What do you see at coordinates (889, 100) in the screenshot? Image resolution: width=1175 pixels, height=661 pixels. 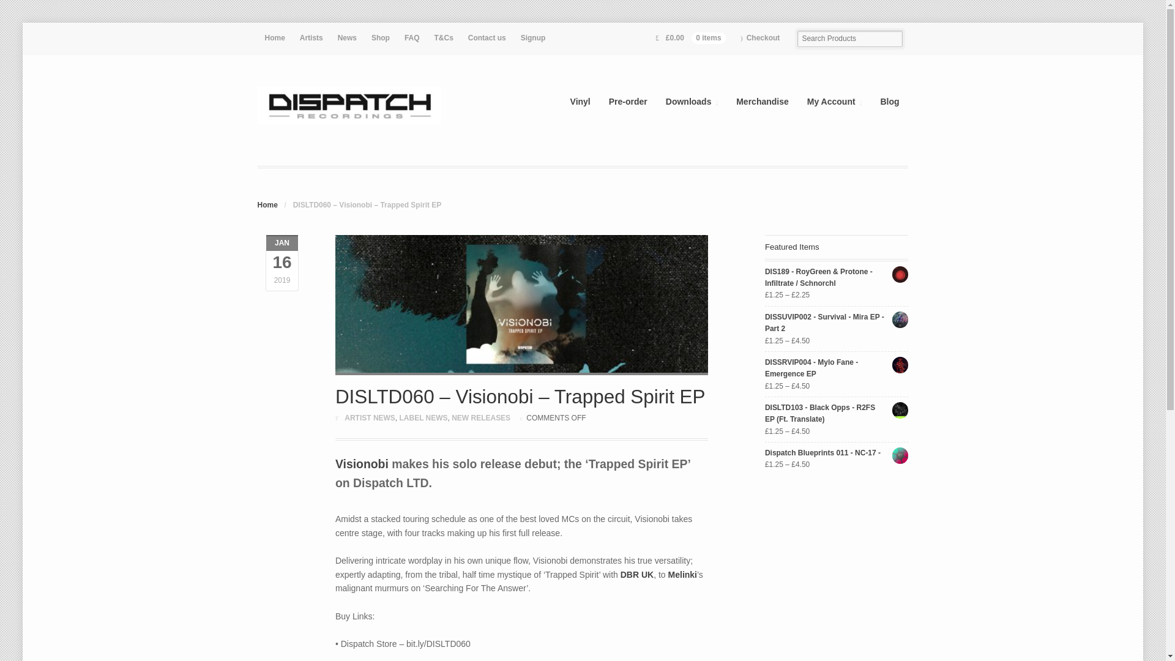 I see `Blog` at bounding box center [889, 100].